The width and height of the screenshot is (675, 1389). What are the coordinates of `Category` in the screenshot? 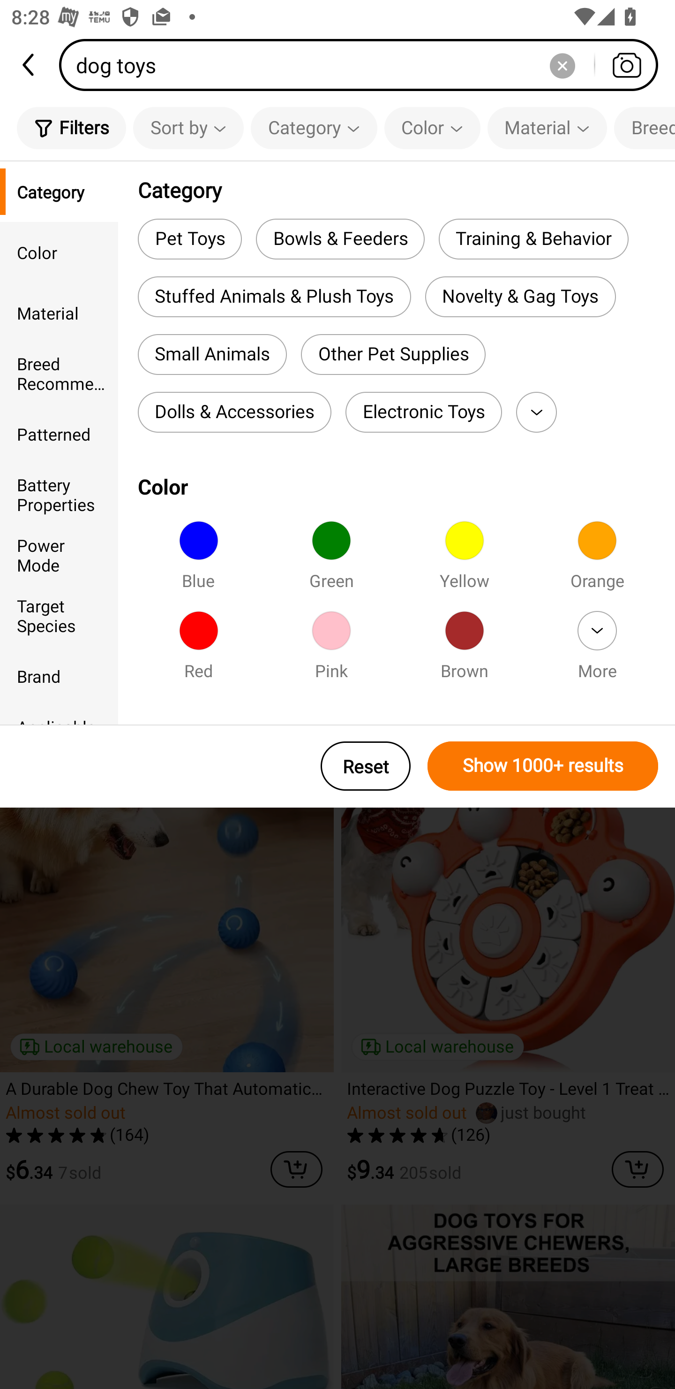 It's located at (314, 128).